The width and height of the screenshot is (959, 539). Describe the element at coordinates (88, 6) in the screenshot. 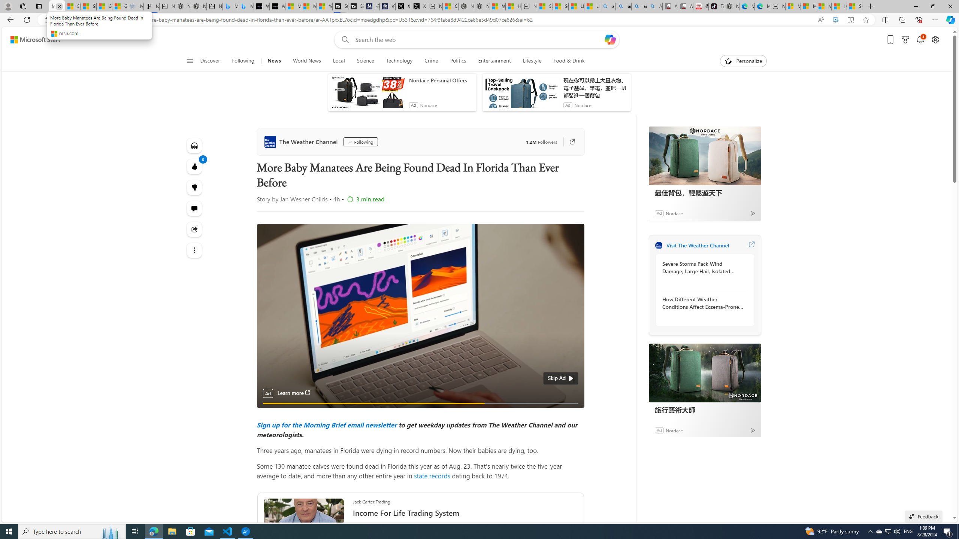

I see `Shanghai, China weather forecast | Microsoft Weather` at that location.